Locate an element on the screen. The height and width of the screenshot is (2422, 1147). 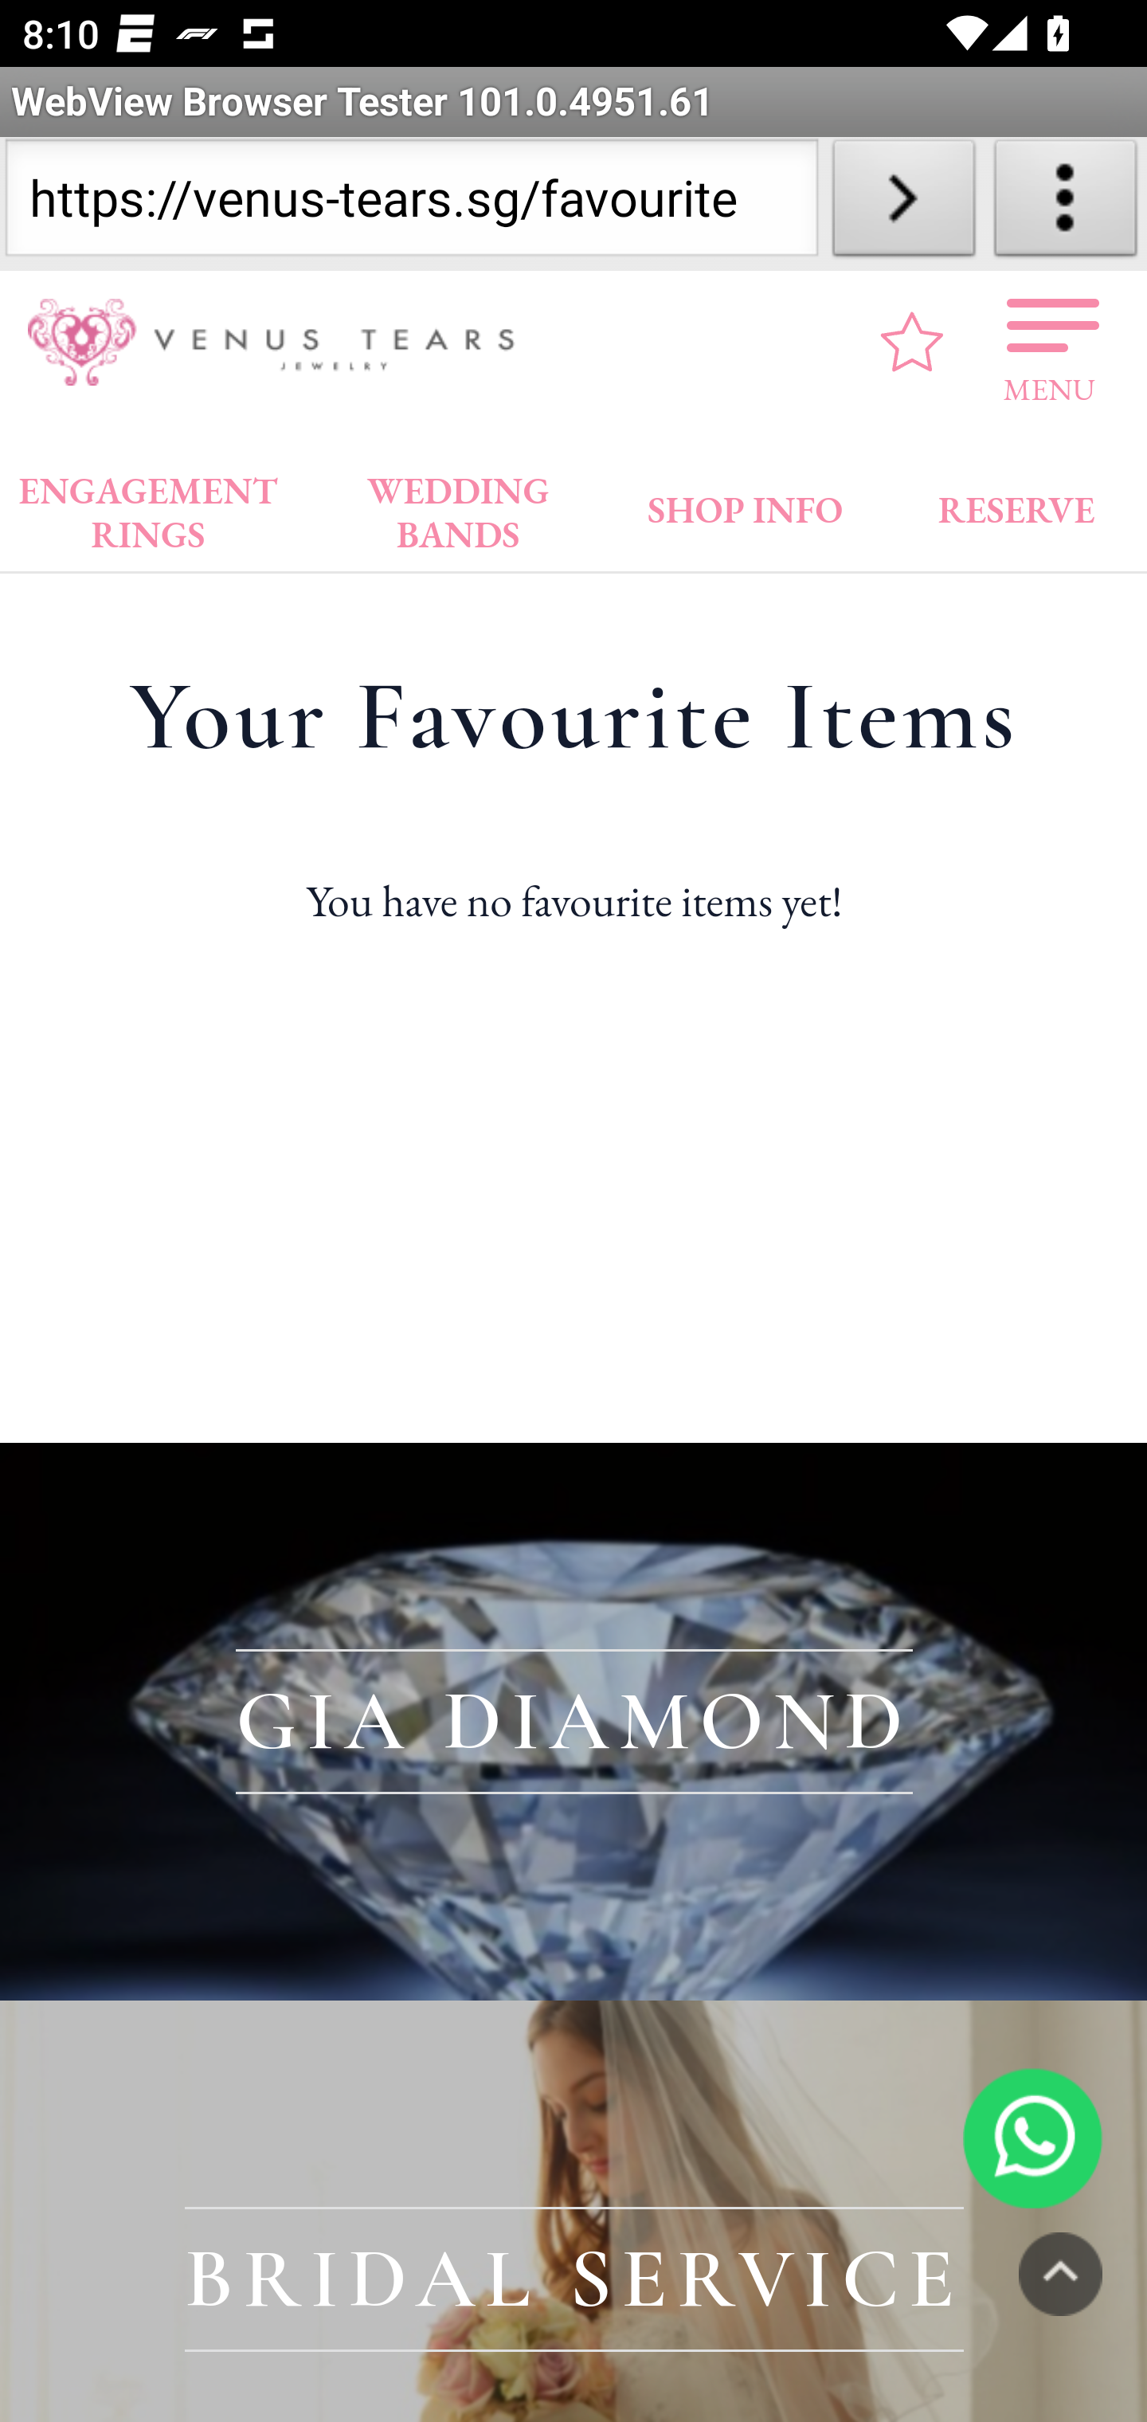
BRIDAL SERVICE is located at coordinates (573, 2212).